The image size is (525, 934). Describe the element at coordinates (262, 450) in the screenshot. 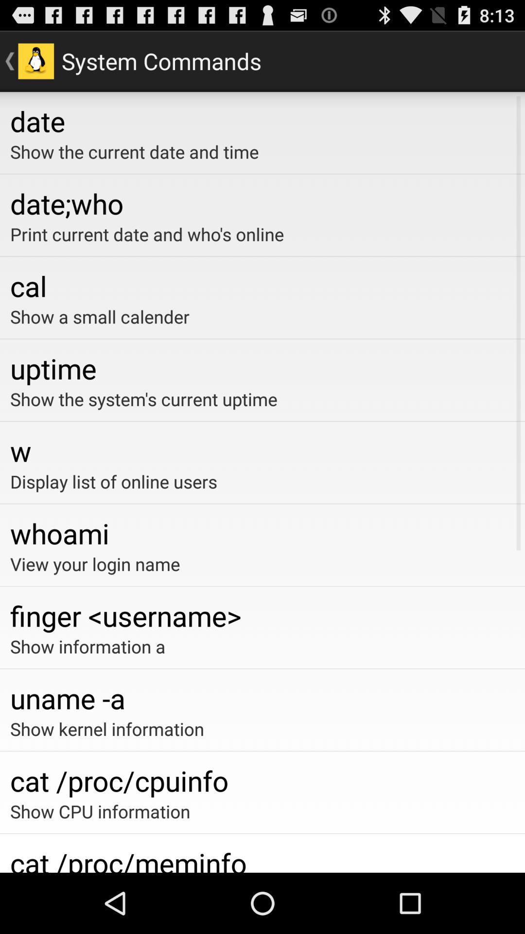

I see `turn off app below show the system app` at that location.